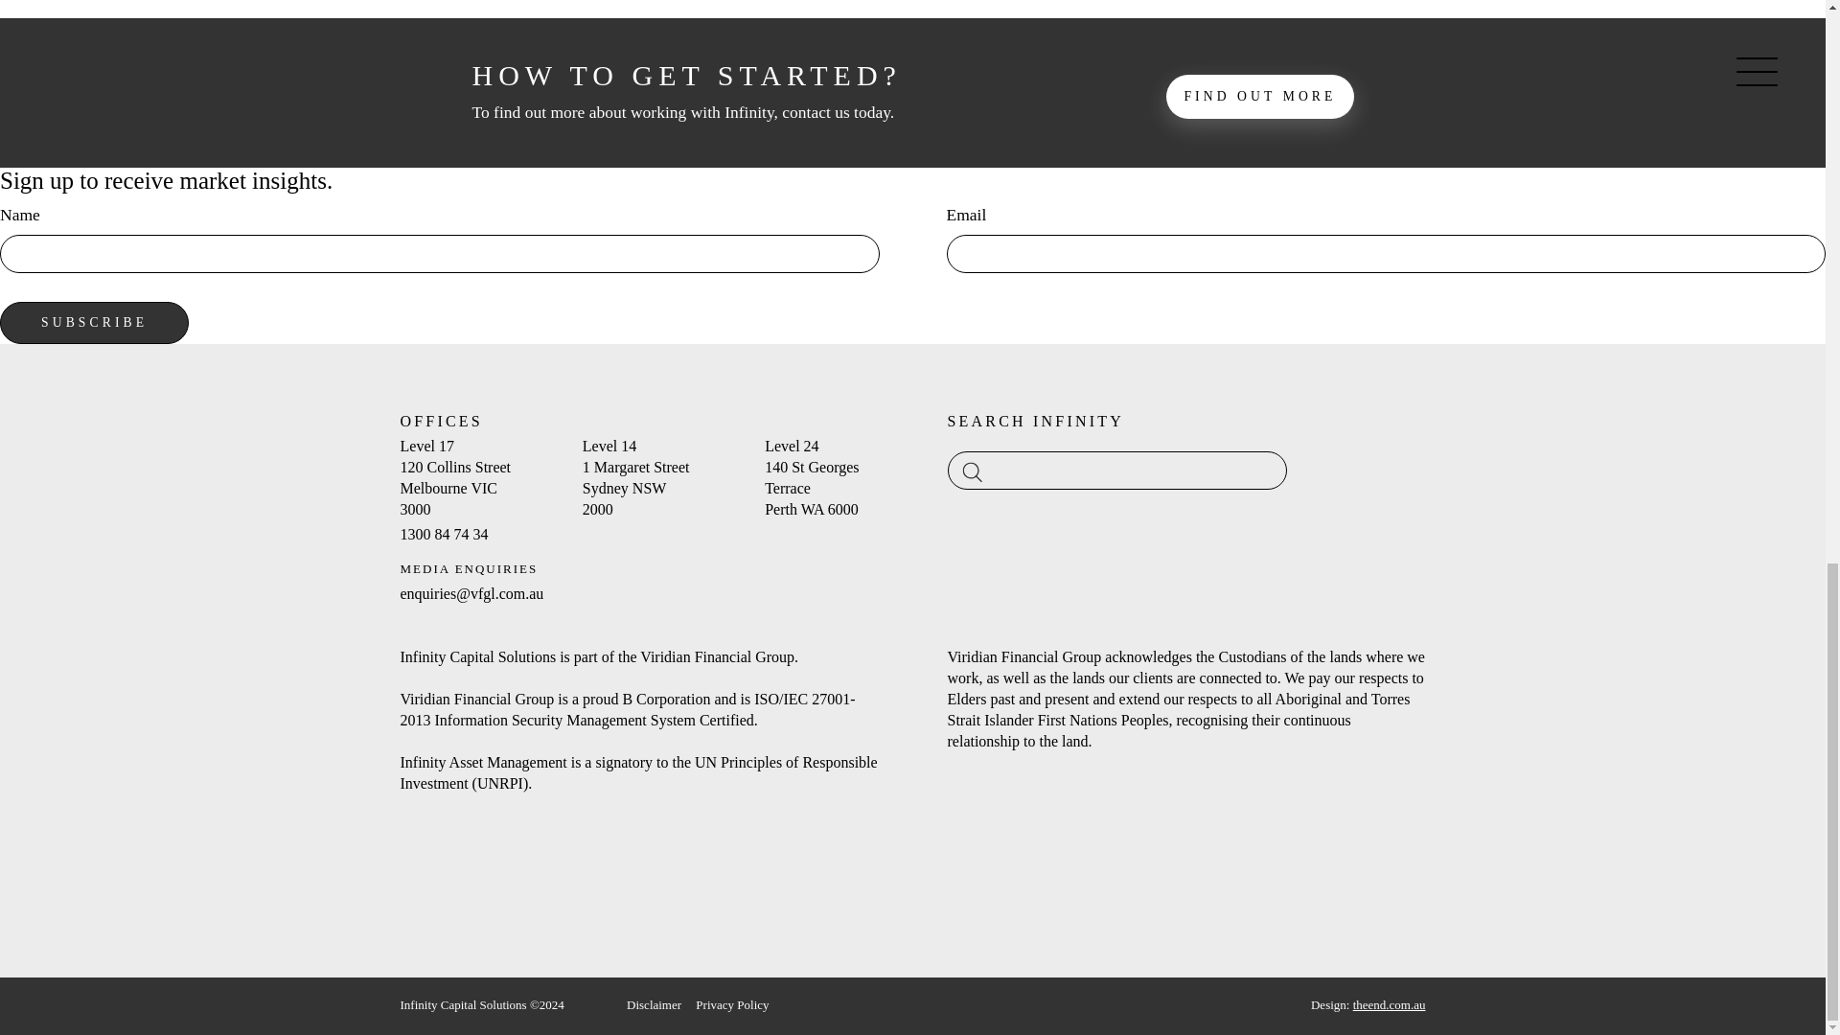 The width and height of the screenshot is (1840, 1035). I want to click on Subscribe, so click(94, 322).